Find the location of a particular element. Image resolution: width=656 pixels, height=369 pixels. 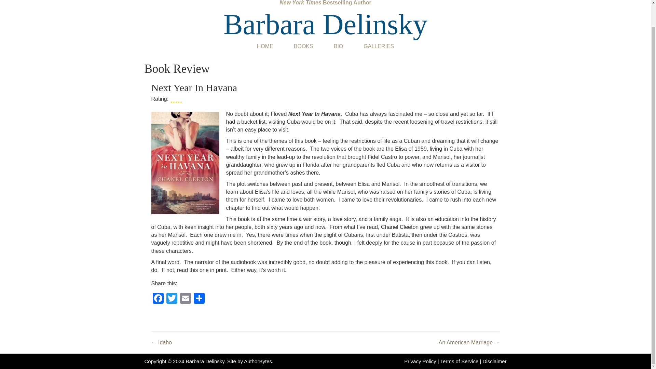

Email is located at coordinates (185, 299).